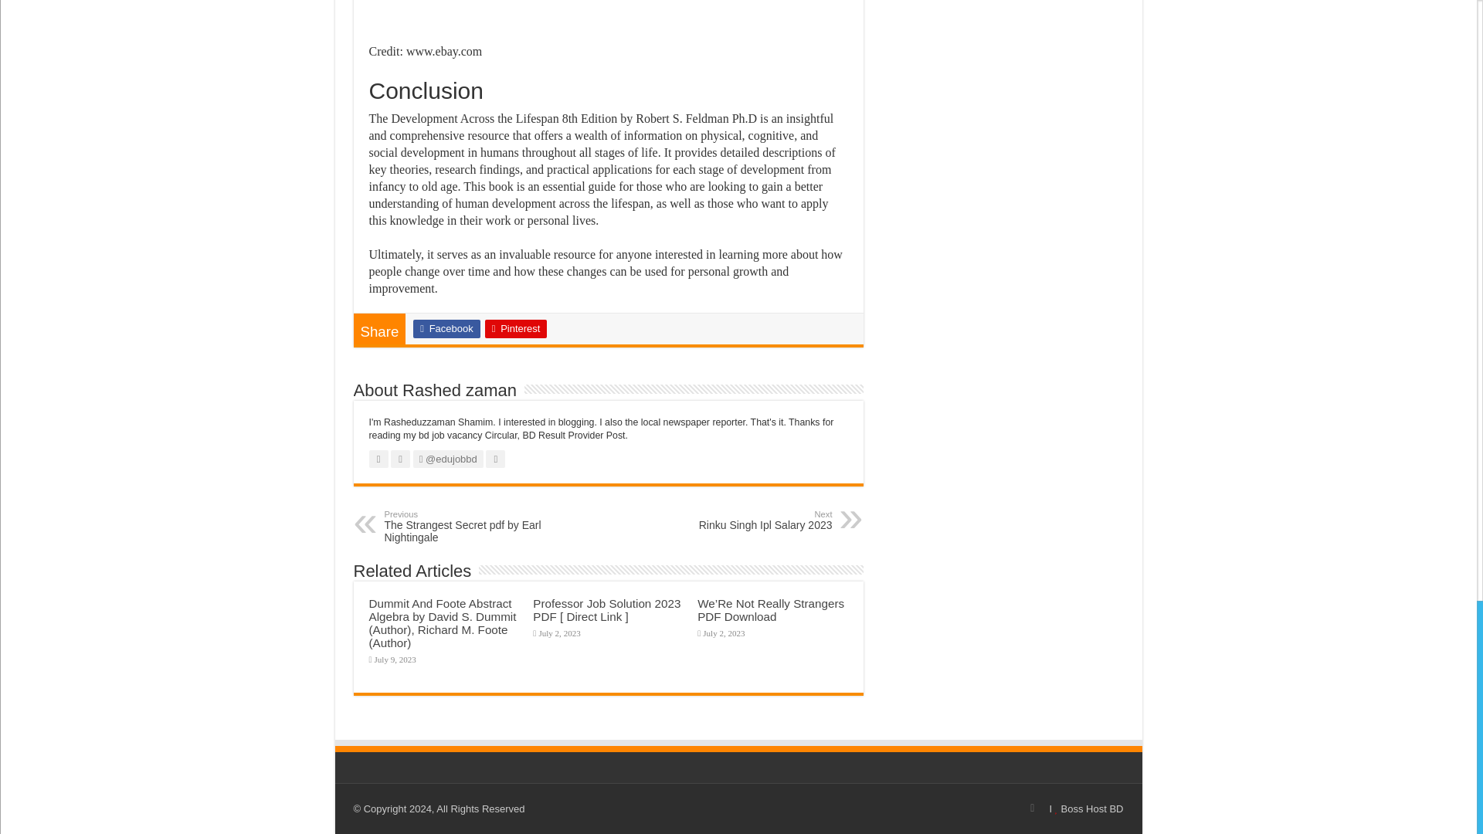 The height and width of the screenshot is (834, 1483). What do you see at coordinates (516, 329) in the screenshot?
I see `Pinterest` at bounding box center [516, 329].